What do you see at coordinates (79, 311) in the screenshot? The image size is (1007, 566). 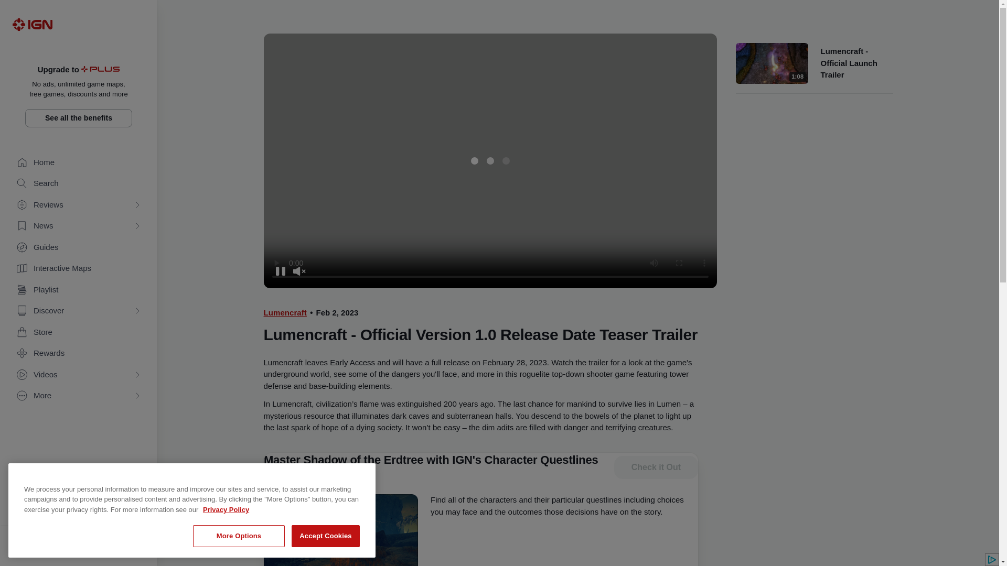 I see `Discover` at bounding box center [79, 311].